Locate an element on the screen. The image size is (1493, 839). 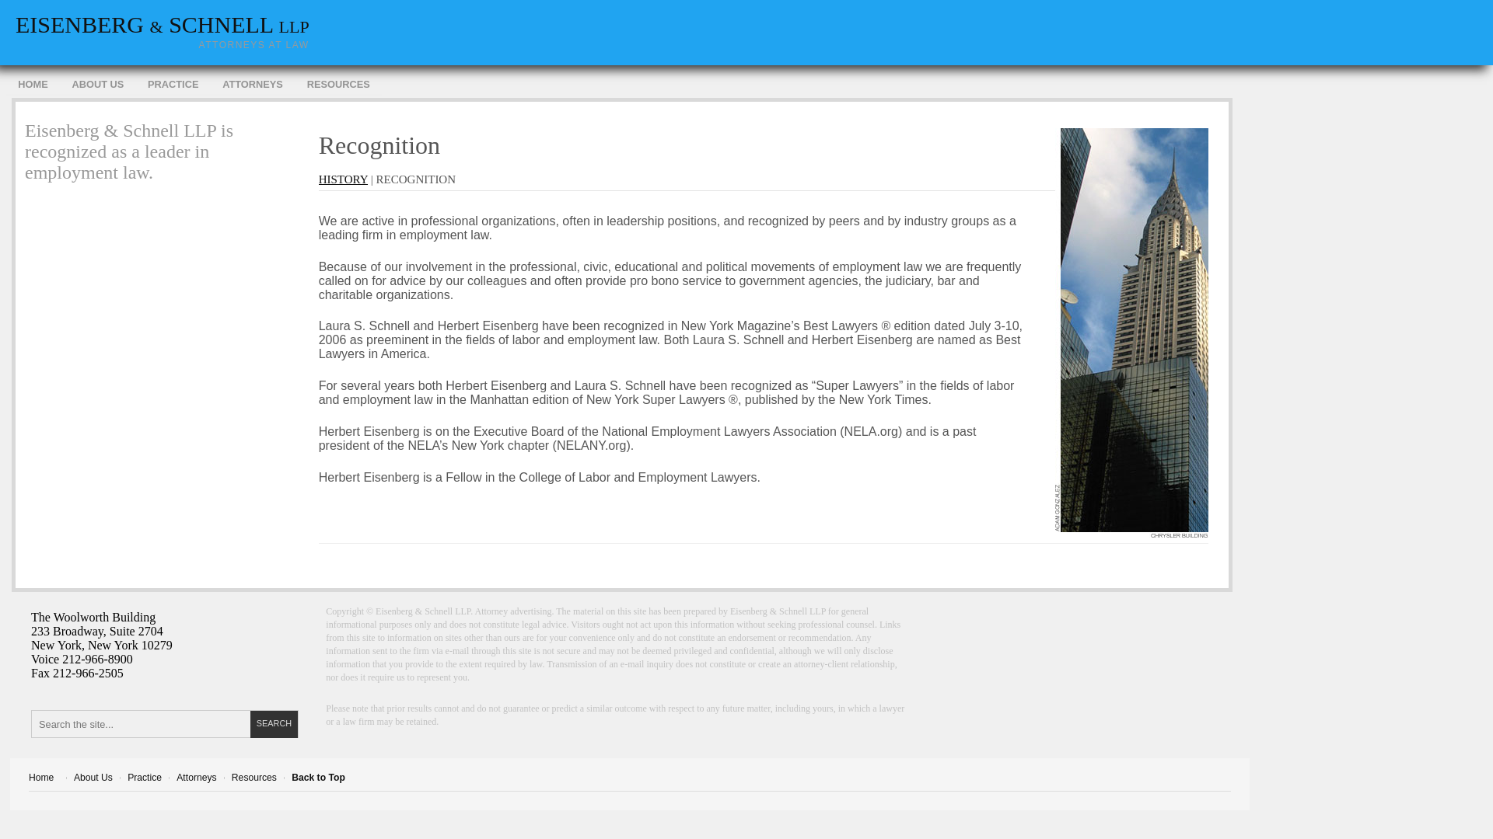
Practice is located at coordinates (144, 778).